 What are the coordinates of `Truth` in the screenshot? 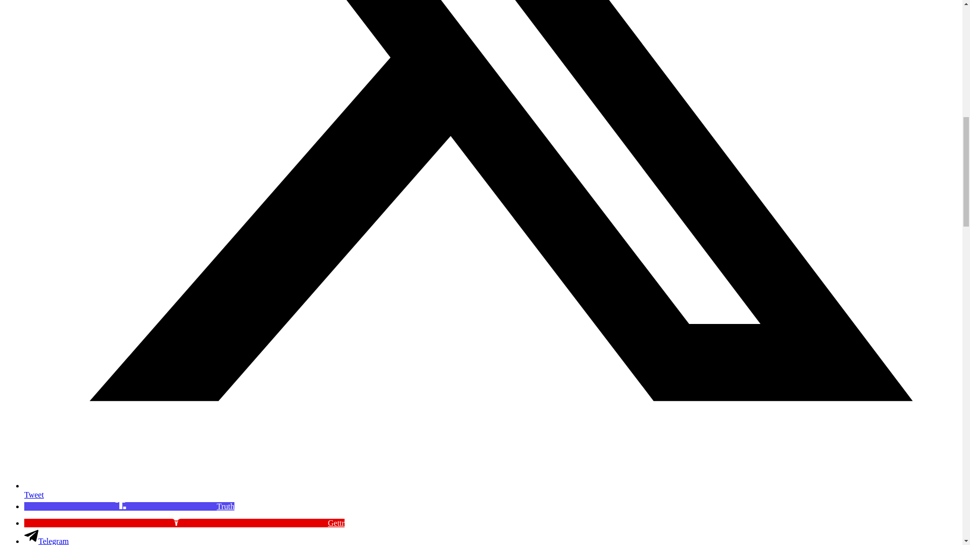 It's located at (129, 506).